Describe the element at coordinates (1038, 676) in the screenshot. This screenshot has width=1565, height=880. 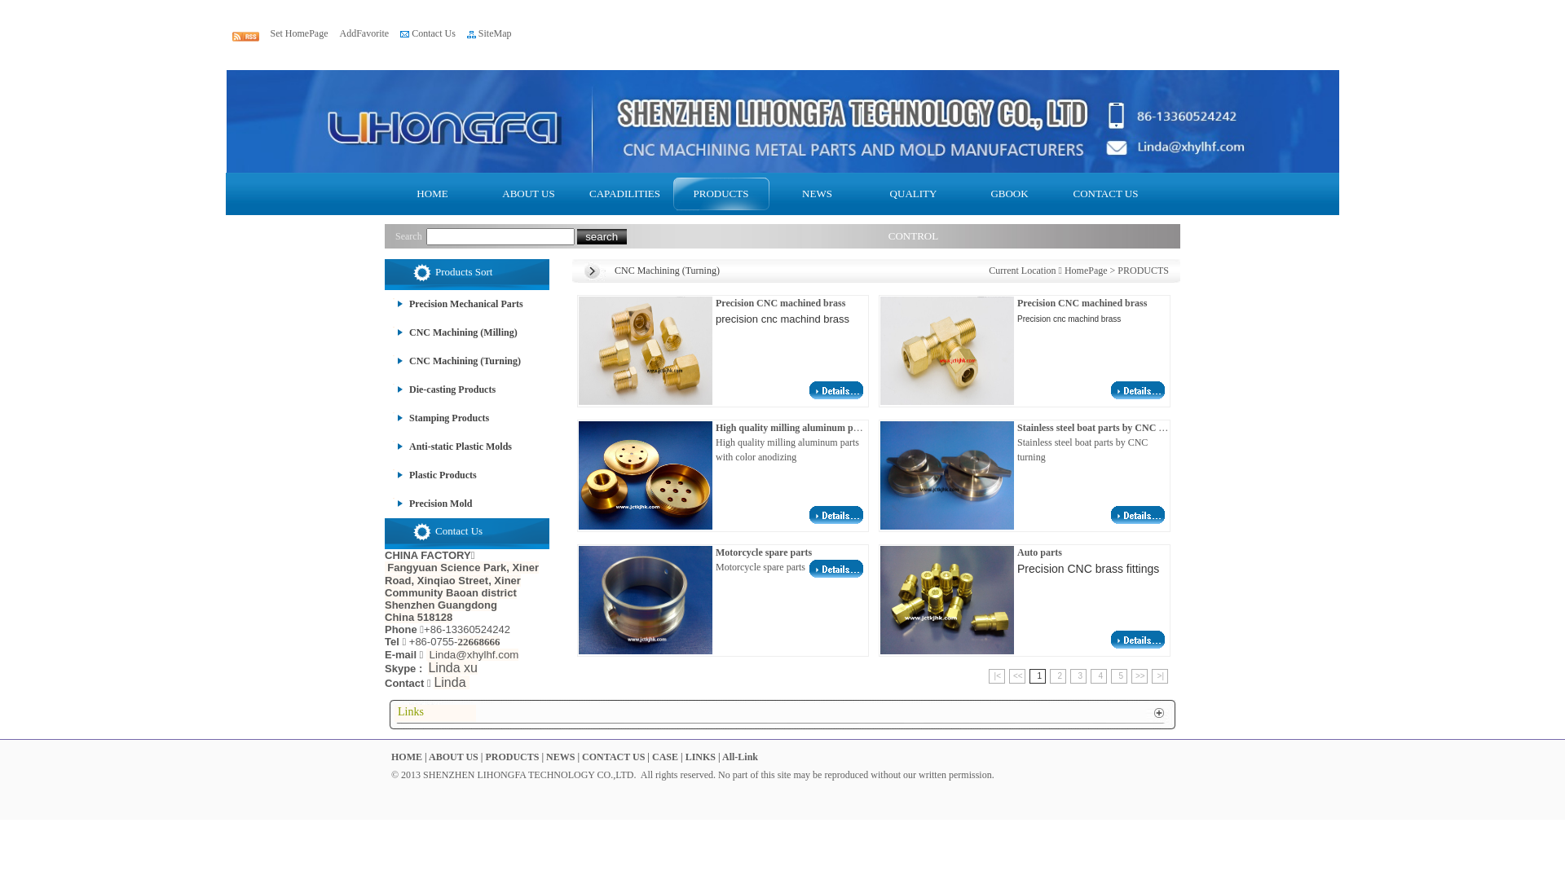
I see `1` at that location.